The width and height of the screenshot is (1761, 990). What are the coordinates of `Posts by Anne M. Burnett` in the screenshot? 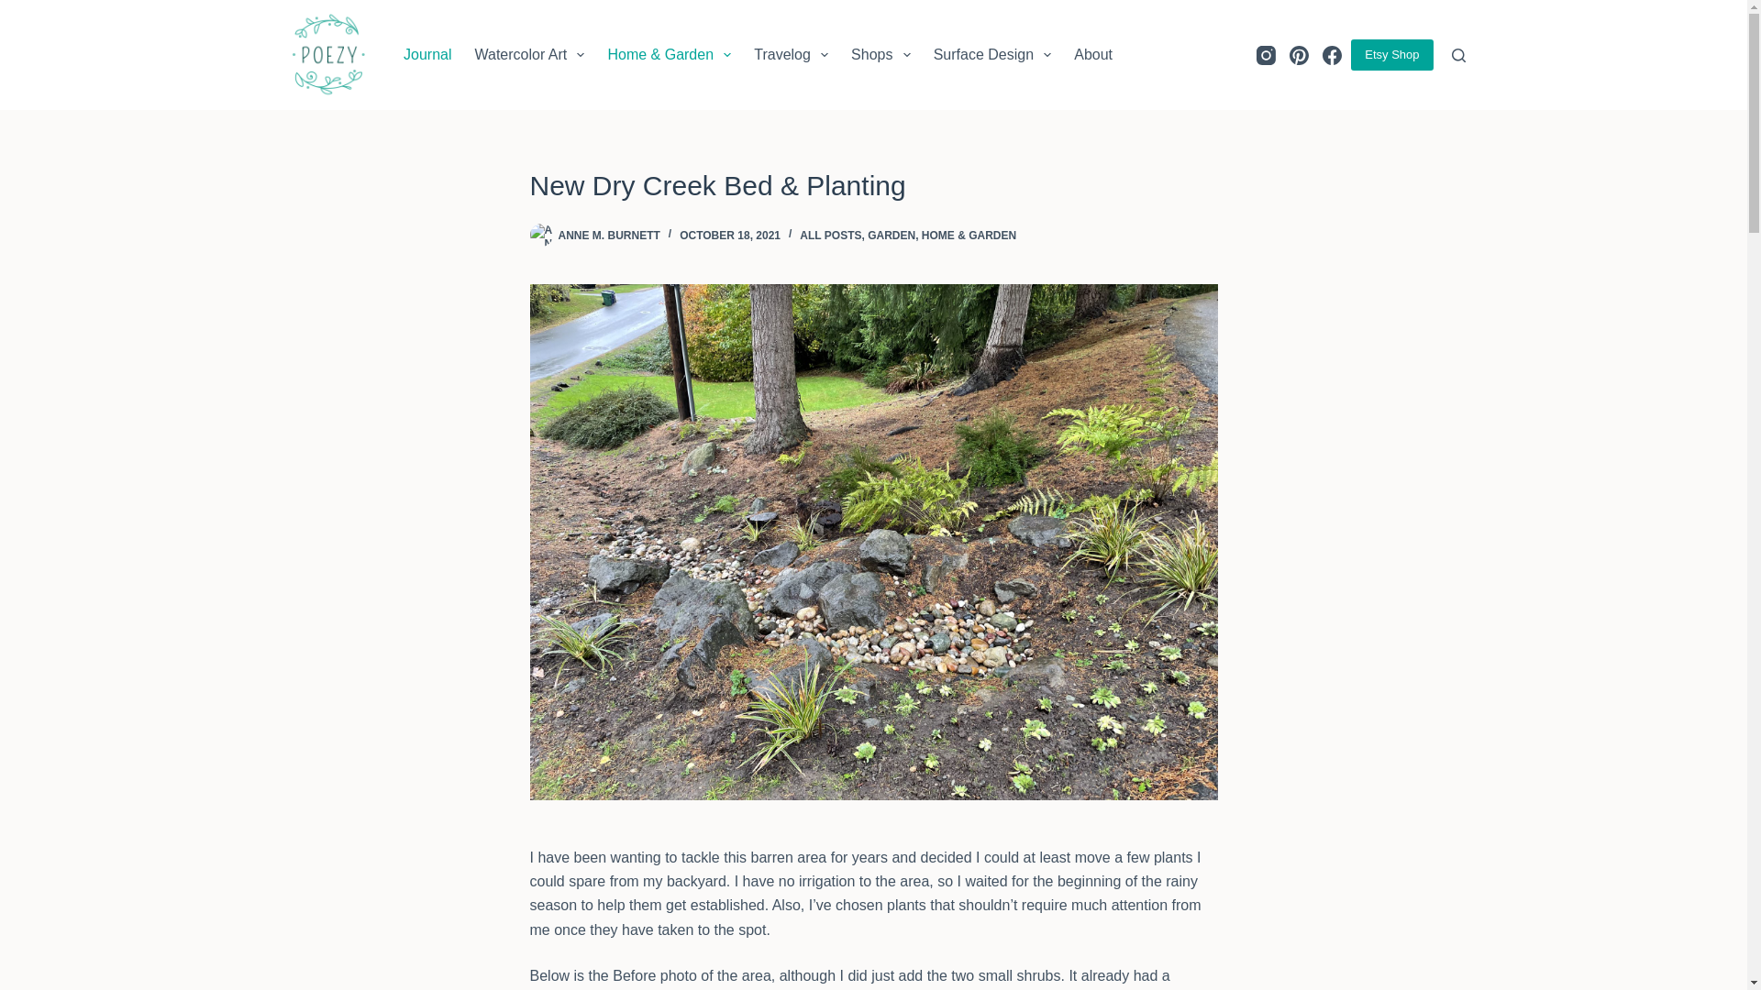 It's located at (608, 235).